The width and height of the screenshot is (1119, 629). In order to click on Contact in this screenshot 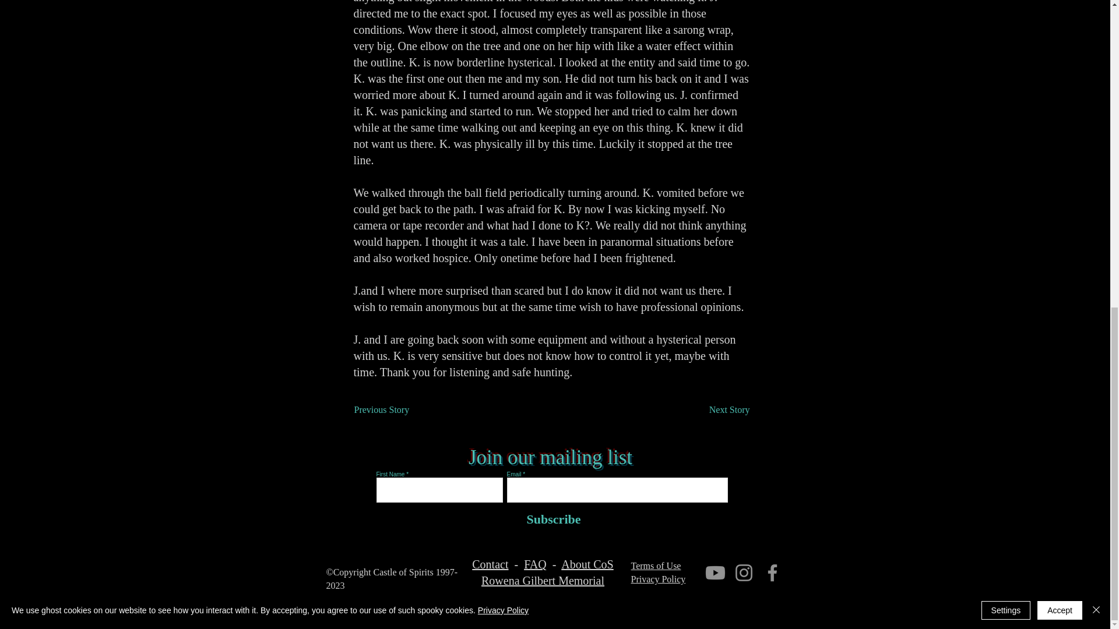, I will do `click(490, 564)`.